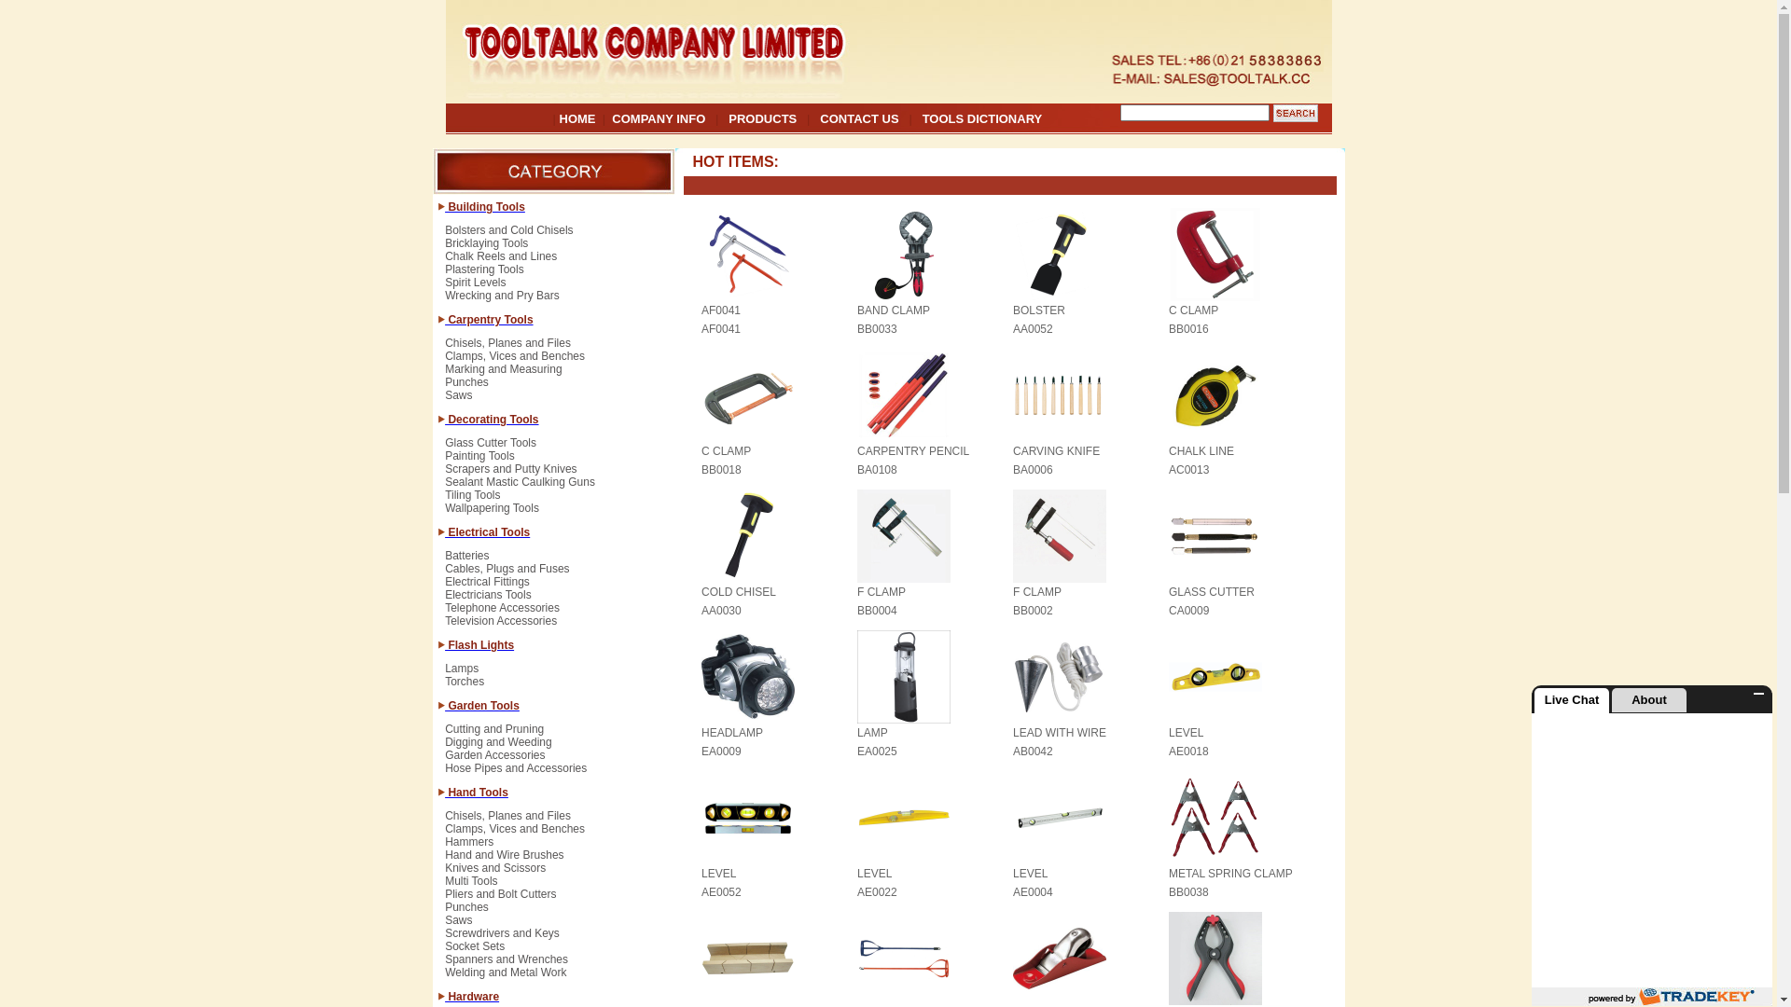  What do you see at coordinates (1039, 310) in the screenshot?
I see `BOLSTER` at bounding box center [1039, 310].